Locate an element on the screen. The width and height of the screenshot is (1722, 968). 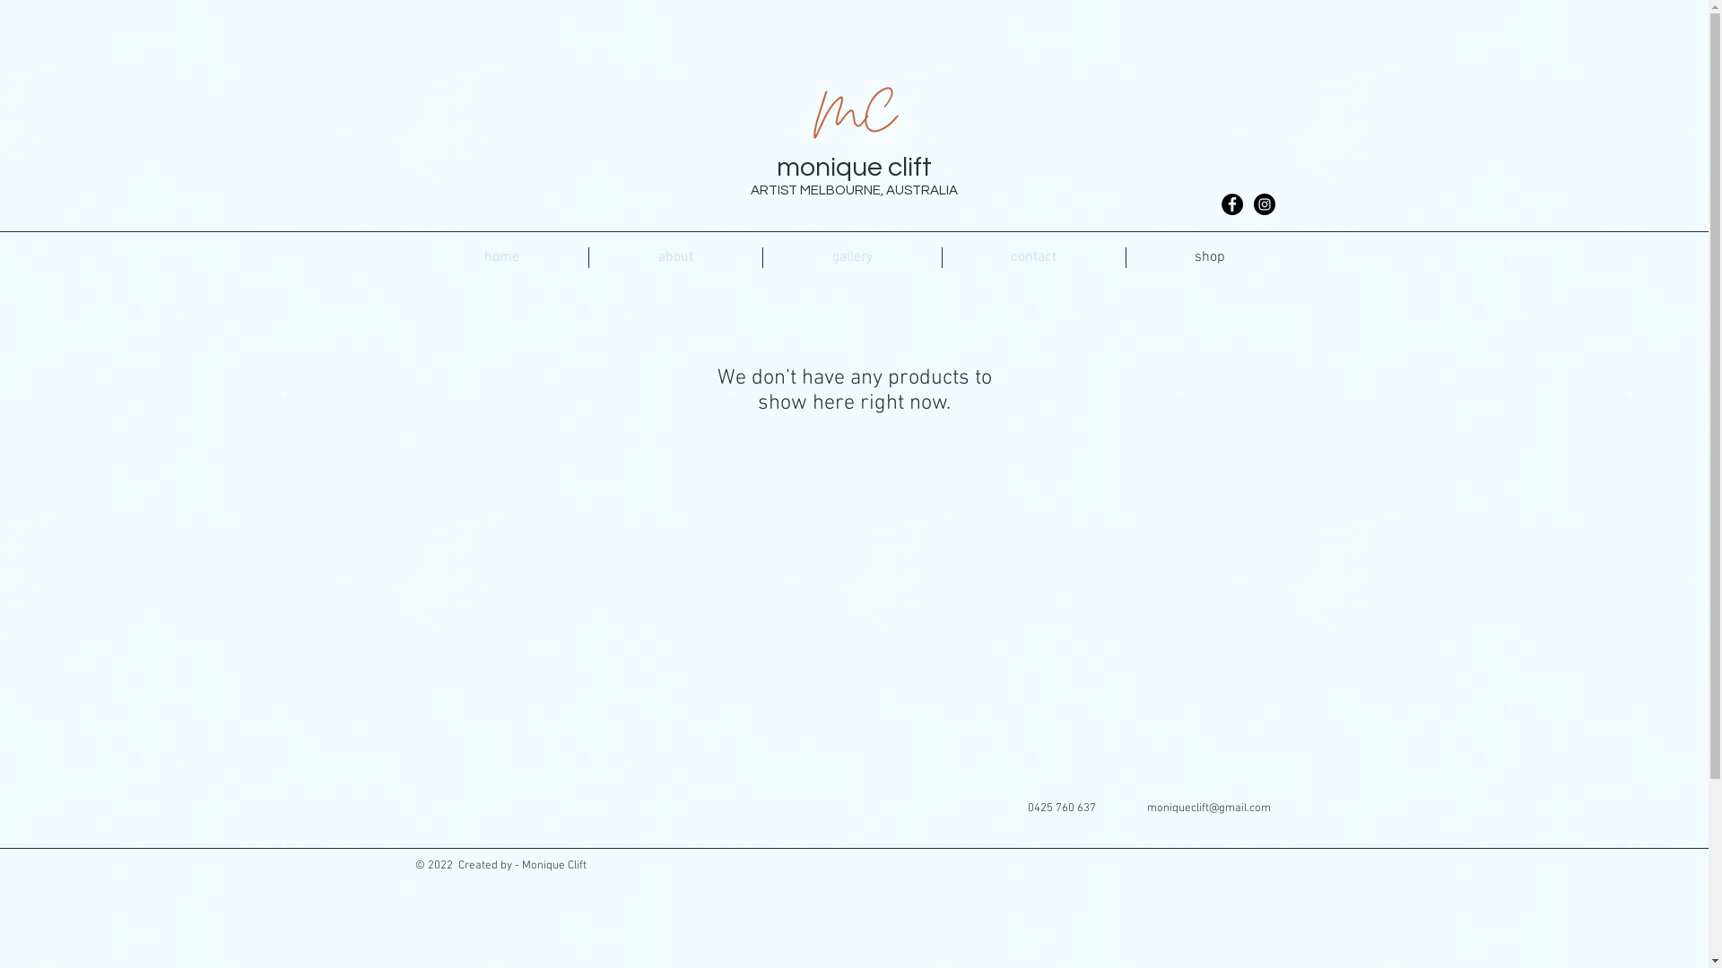
shop is located at coordinates (1211, 258).